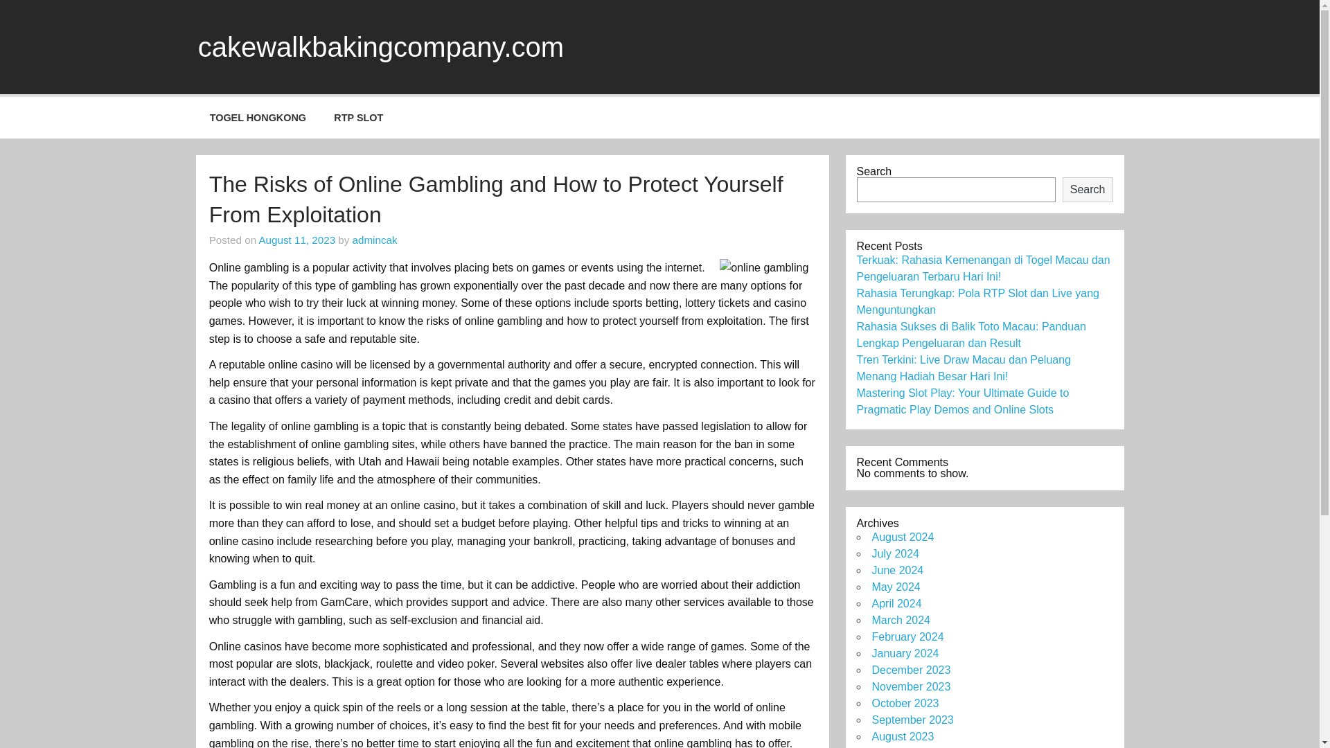 This screenshot has height=748, width=1330. What do you see at coordinates (905, 653) in the screenshot?
I see `January 2024` at bounding box center [905, 653].